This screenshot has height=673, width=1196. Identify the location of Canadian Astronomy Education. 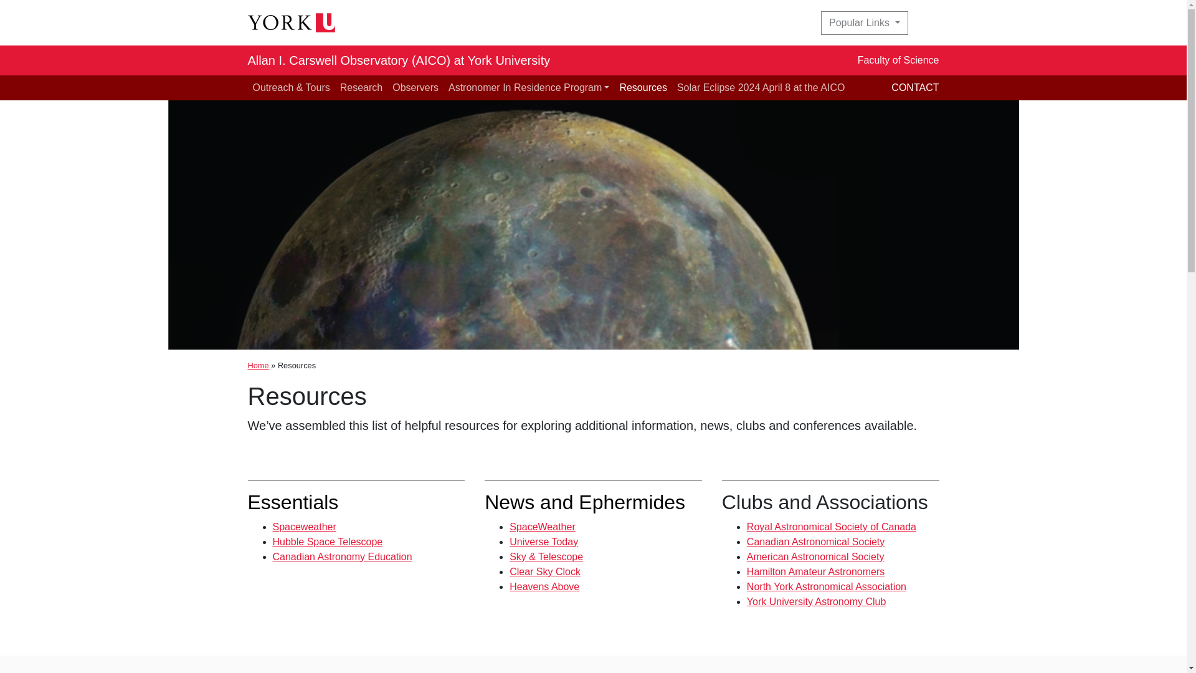
(343, 556).